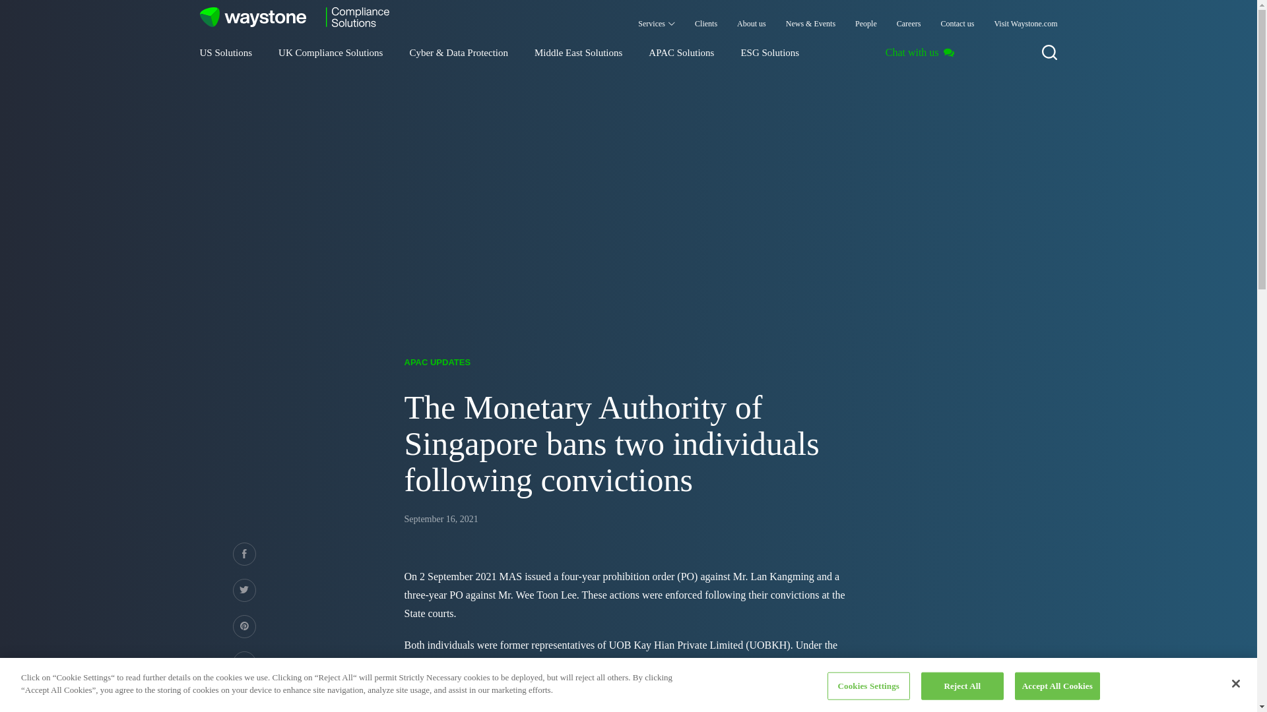 The image size is (1267, 712). Describe the element at coordinates (909, 17) in the screenshot. I see `Careers` at that location.